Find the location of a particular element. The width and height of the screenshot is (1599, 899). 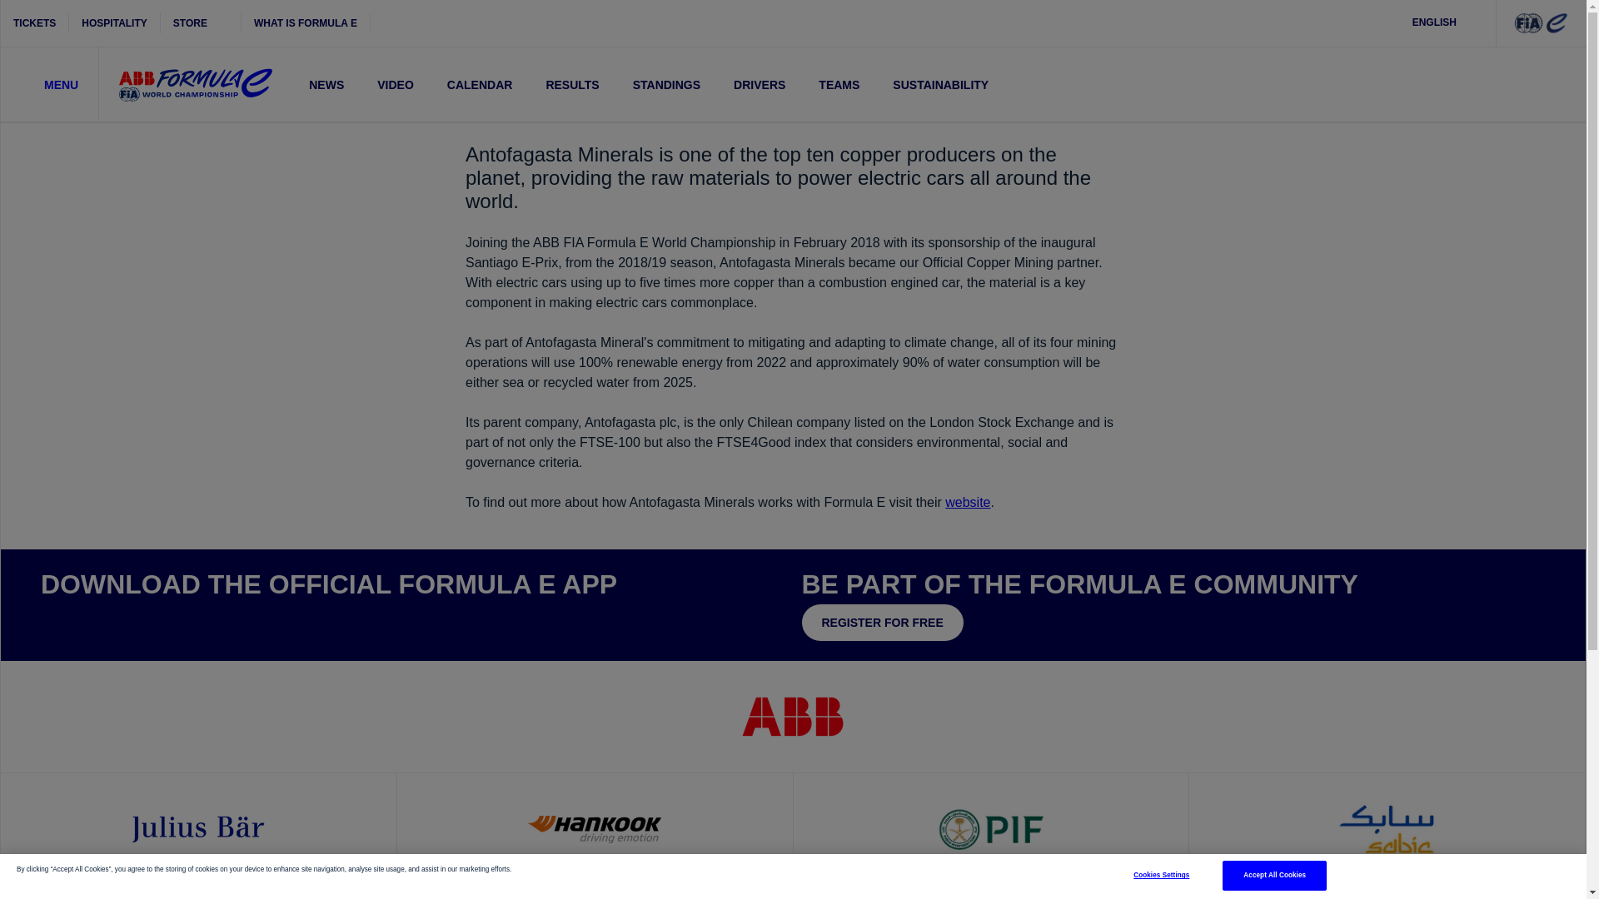

Visit the App Store is located at coordinates (90, 619).